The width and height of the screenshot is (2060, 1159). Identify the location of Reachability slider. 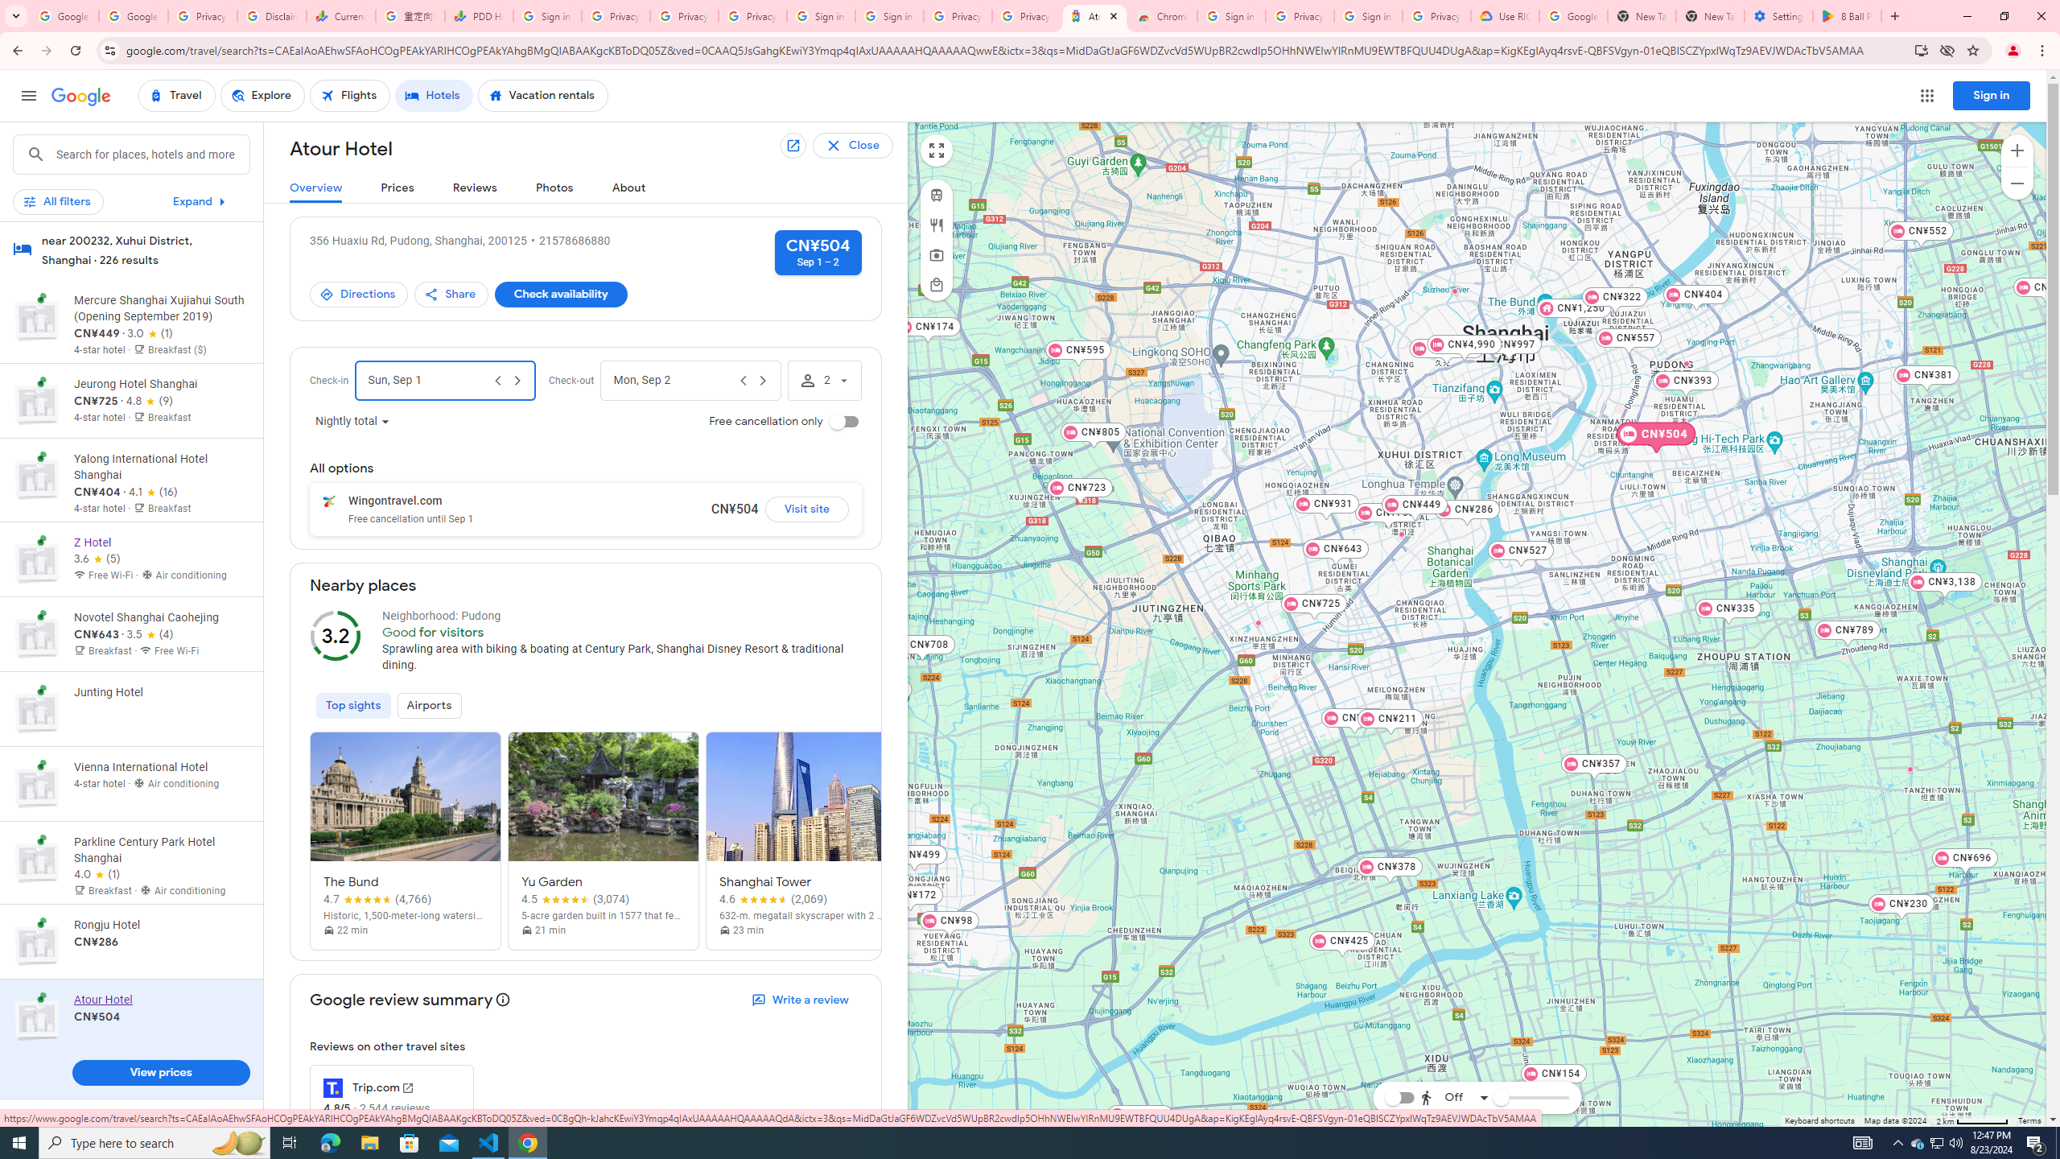
(1500, 1098).